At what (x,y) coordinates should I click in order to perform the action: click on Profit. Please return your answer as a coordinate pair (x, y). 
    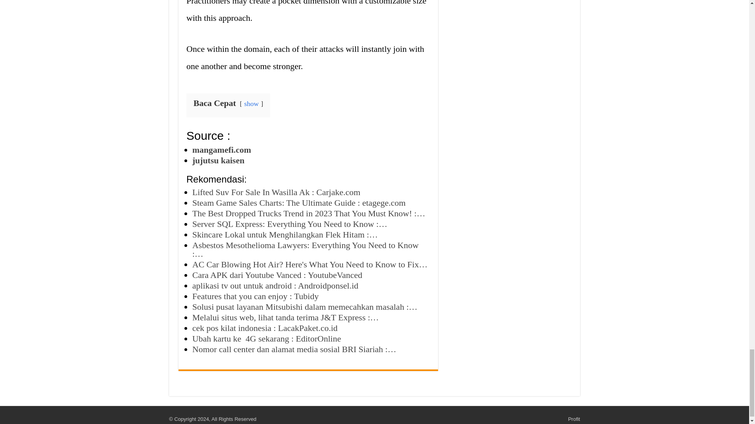
    Looking at the image, I should click on (574, 419).